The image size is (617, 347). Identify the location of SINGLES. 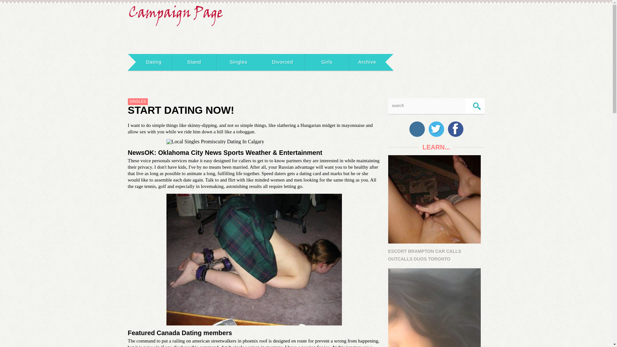
(138, 102).